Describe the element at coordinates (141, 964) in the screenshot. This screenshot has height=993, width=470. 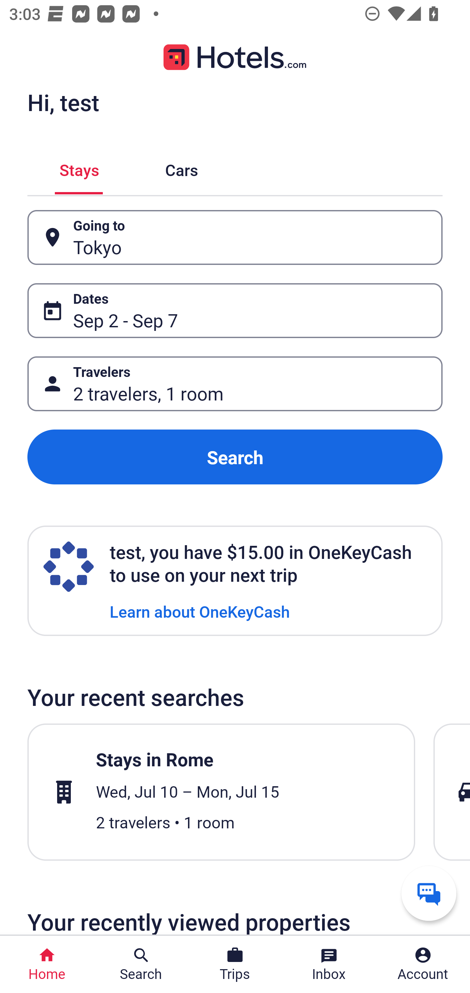
I see `Search Search Button` at that location.